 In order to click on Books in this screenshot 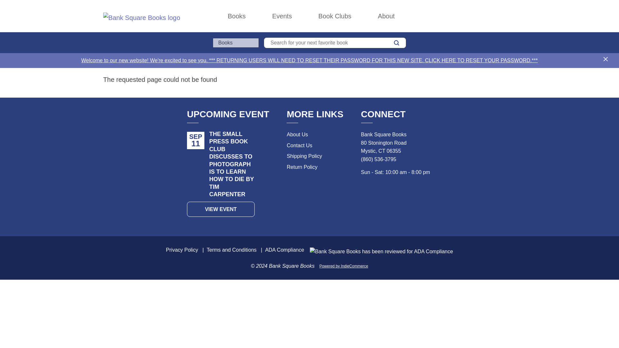, I will do `click(237, 16)`.